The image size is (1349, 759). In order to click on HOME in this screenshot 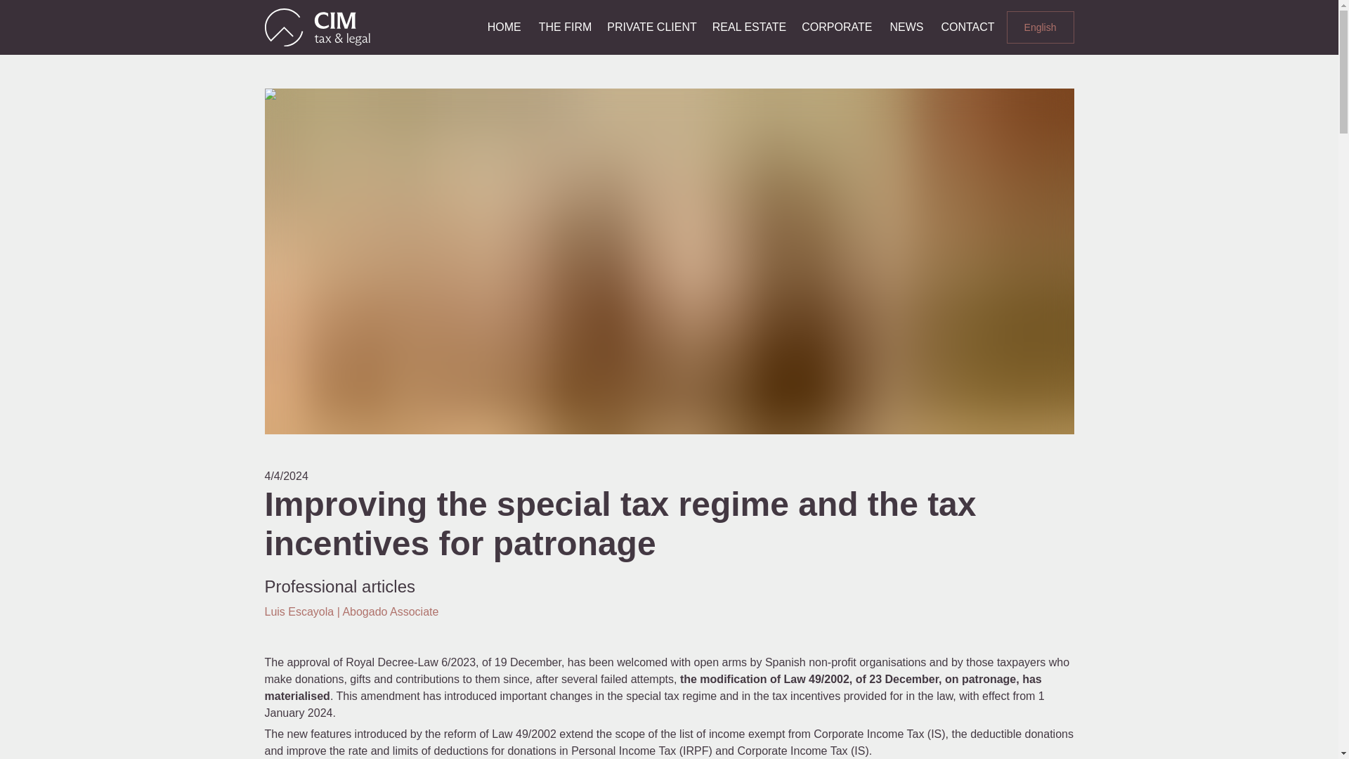, I will do `click(504, 27)`.